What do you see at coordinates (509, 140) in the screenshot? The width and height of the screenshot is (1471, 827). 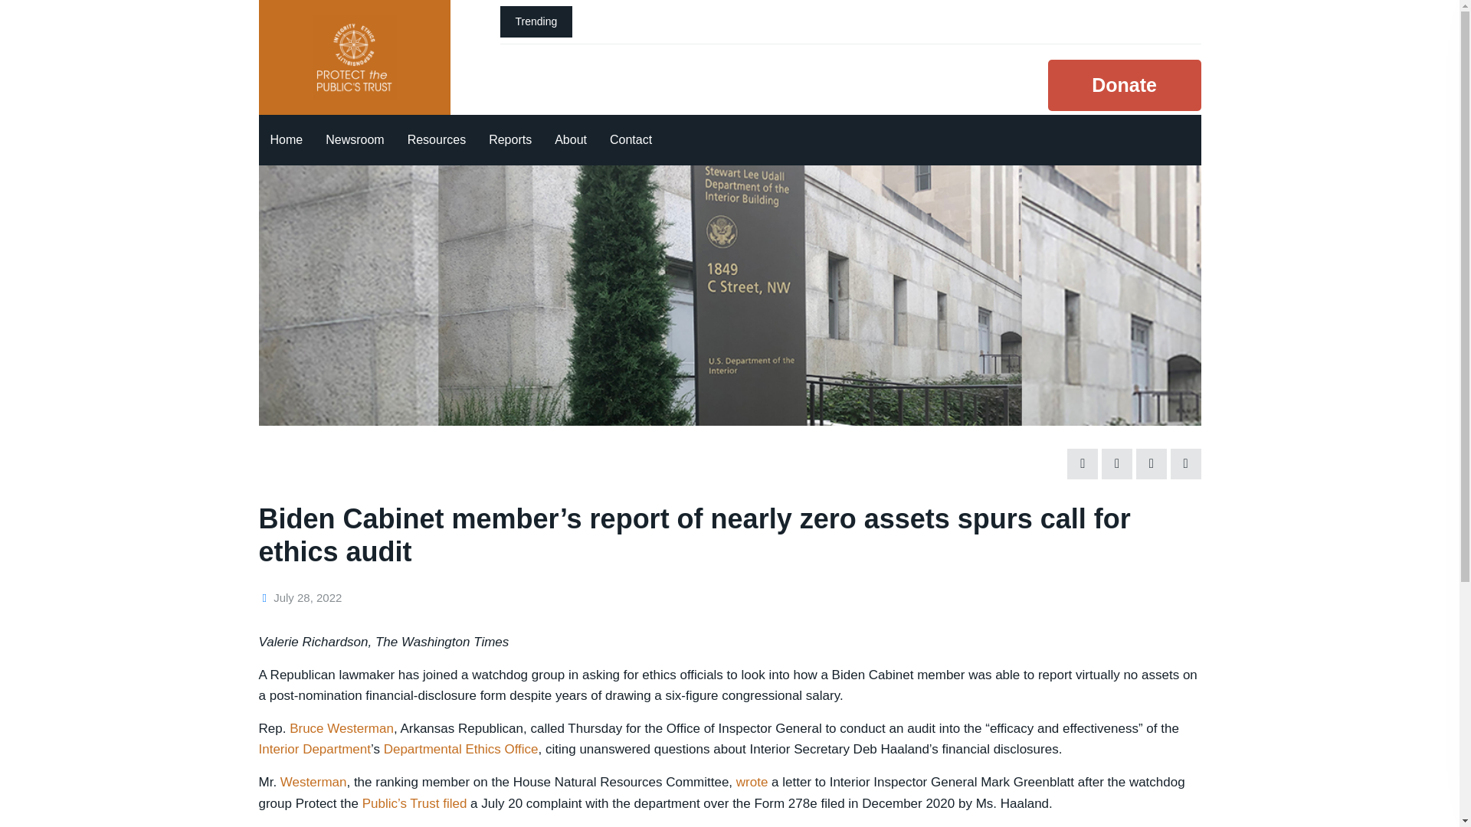 I see `Reports` at bounding box center [509, 140].